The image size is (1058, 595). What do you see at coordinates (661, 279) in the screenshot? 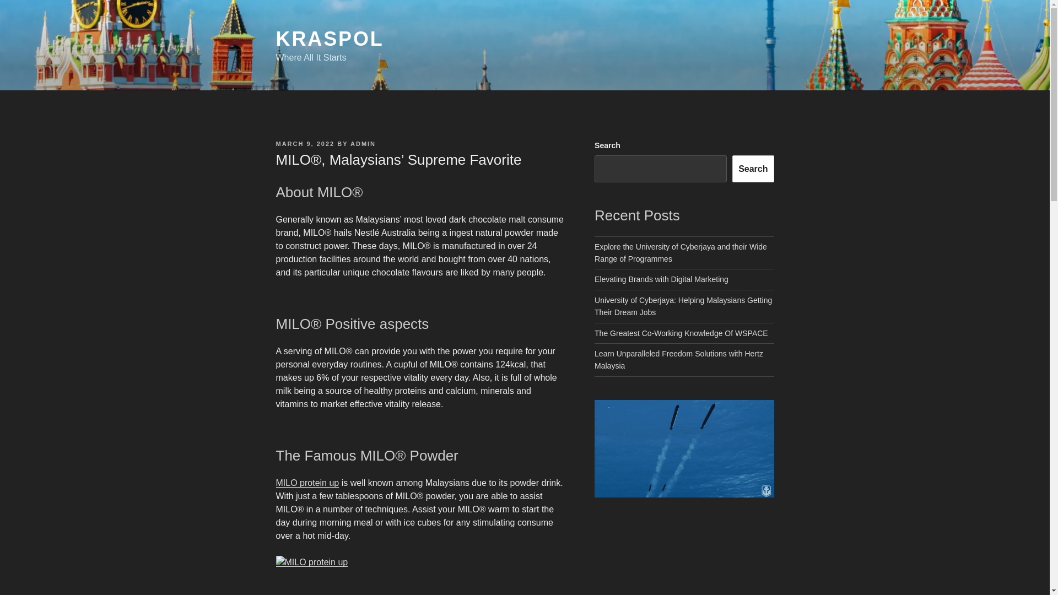
I see `Elevating Brands with Digital Marketing` at bounding box center [661, 279].